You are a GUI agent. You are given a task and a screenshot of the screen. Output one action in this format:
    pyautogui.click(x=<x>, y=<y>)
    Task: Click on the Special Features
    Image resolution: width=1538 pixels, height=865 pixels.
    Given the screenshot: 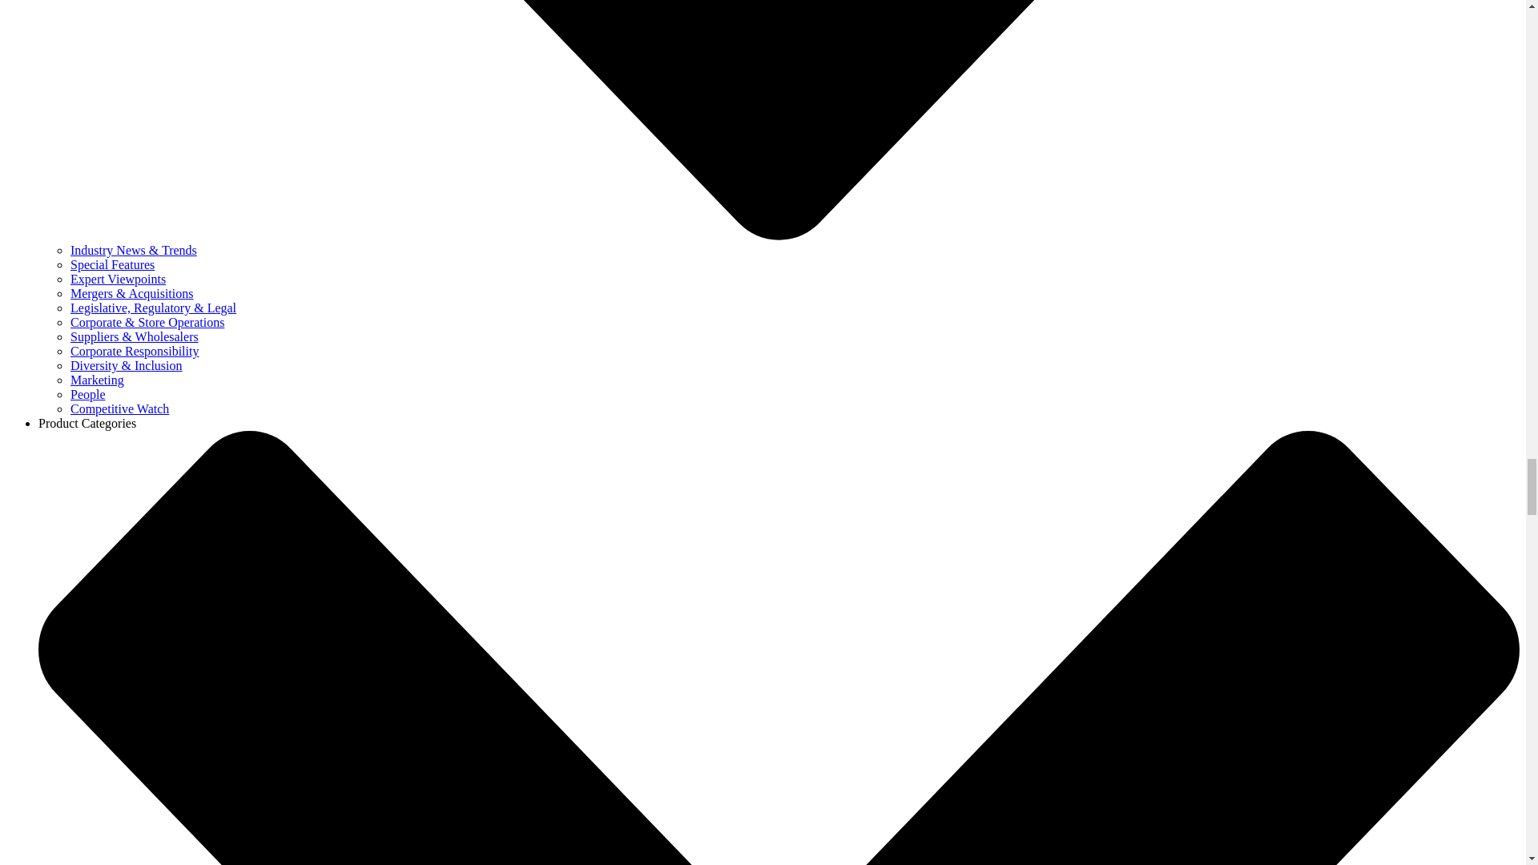 What is the action you would take?
    pyautogui.click(x=112, y=264)
    